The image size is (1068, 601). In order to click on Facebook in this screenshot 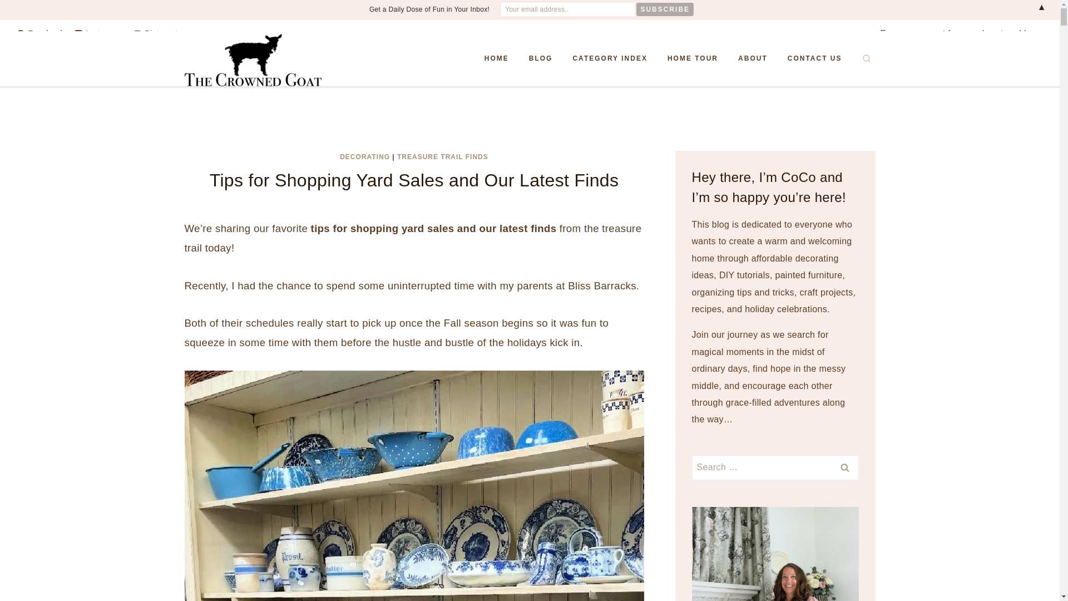, I will do `click(40, 34)`.